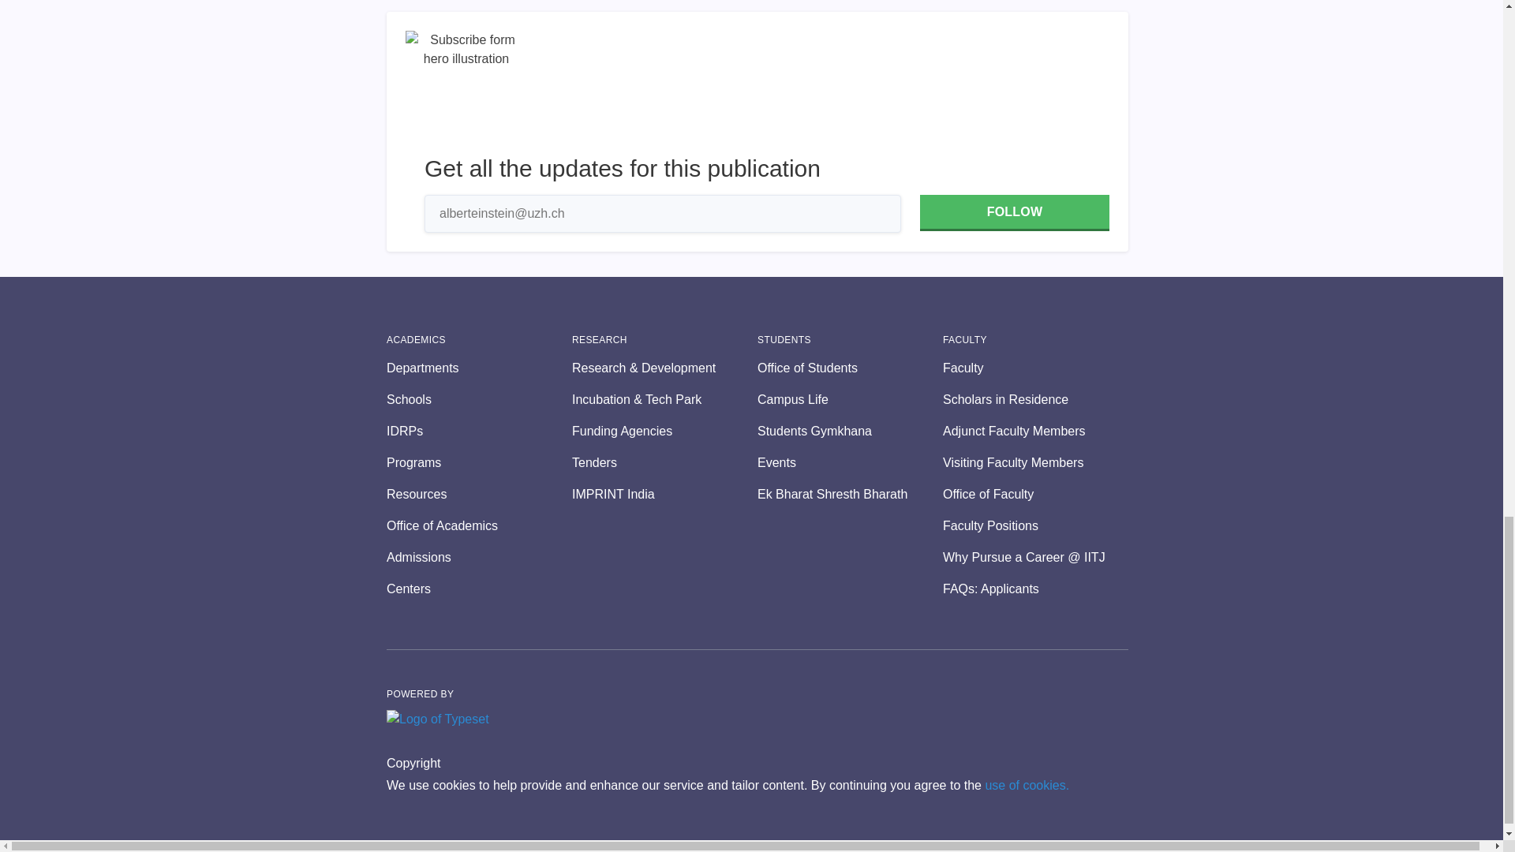  What do you see at coordinates (479, 462) in the screenshot?
I see `Programs` at bounding box center [479, 462].